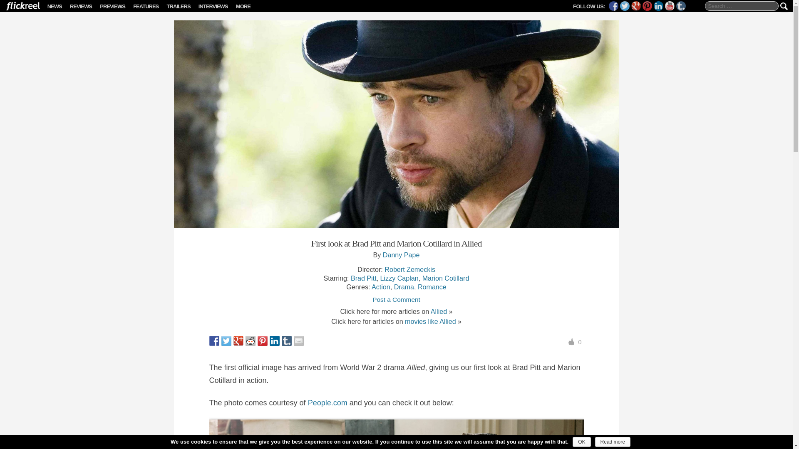  What do you see at coordinates (58, 6) in the screenshot?
I see `Skip to content` at bounding box center [58, 6].